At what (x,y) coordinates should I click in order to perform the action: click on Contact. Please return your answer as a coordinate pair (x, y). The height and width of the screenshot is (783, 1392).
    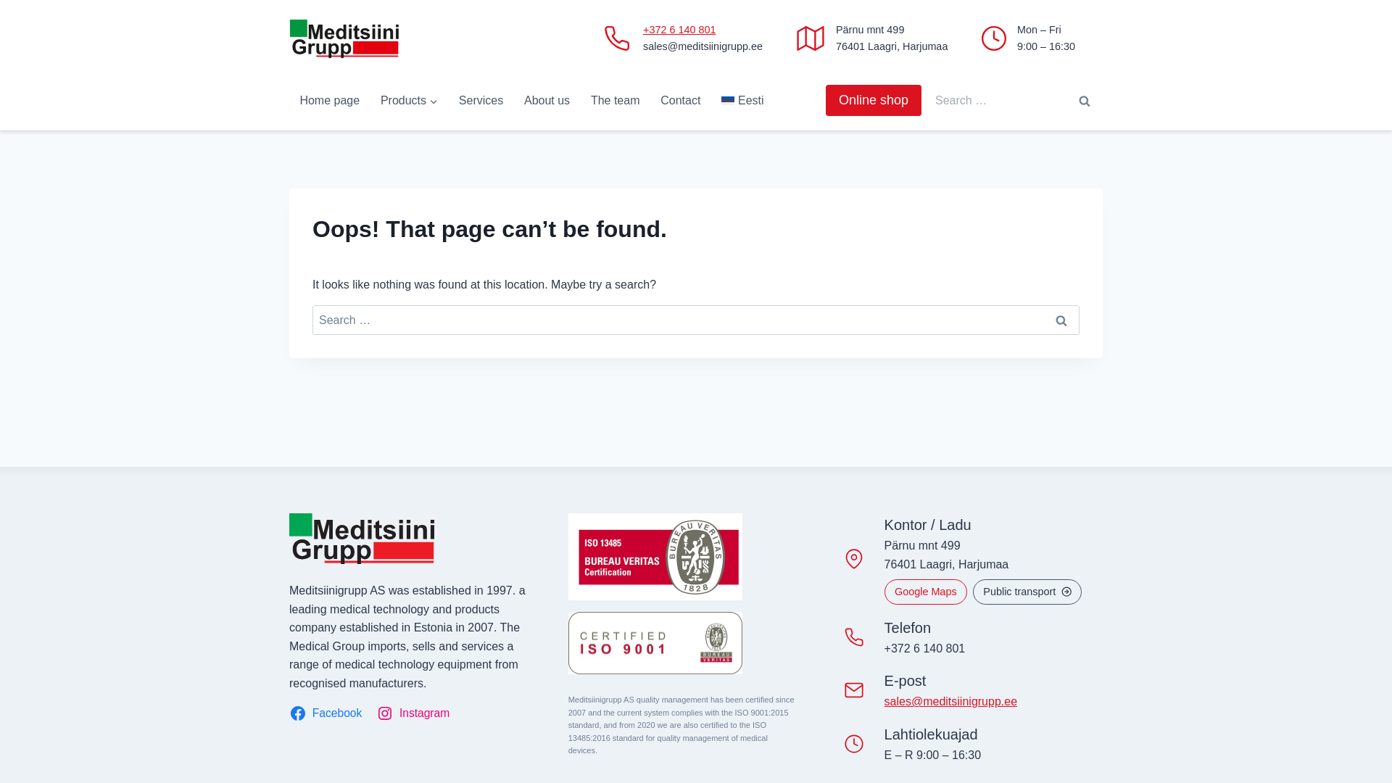
    Looking at the image, I should click on (680, 101).